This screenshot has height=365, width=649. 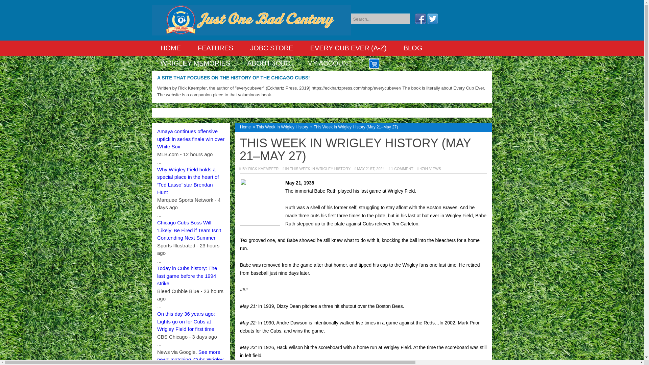 I want to click on HOME, so click(x=170, y=48).